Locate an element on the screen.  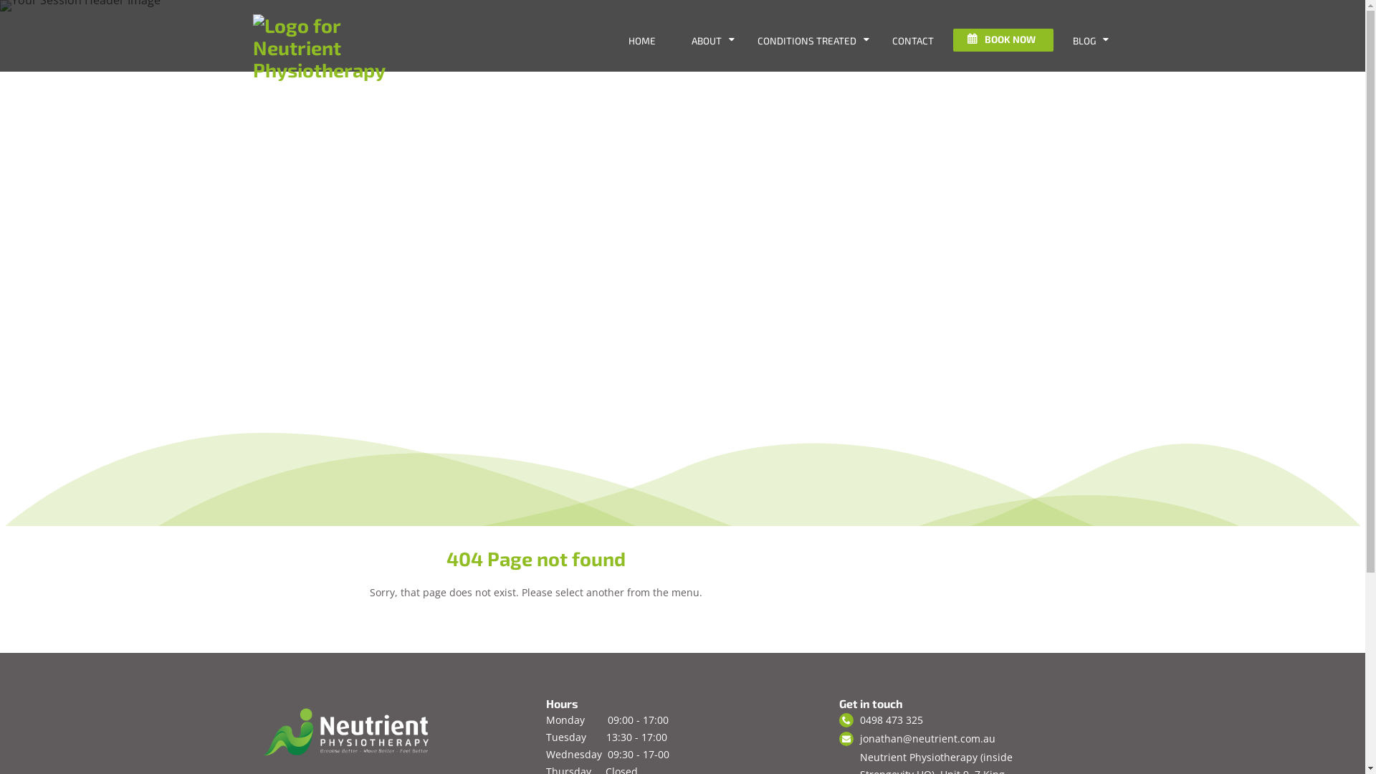
CONDITIONS TREATED is located at coordinates (807, 42).